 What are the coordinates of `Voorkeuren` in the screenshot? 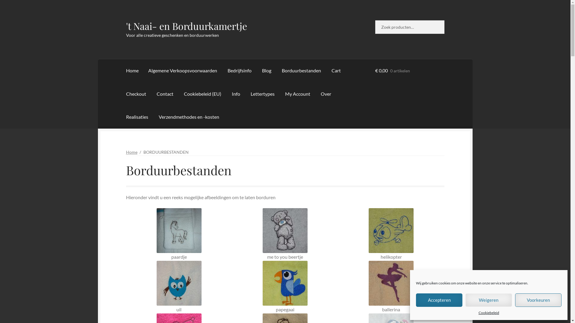 It's located at (538, 300).